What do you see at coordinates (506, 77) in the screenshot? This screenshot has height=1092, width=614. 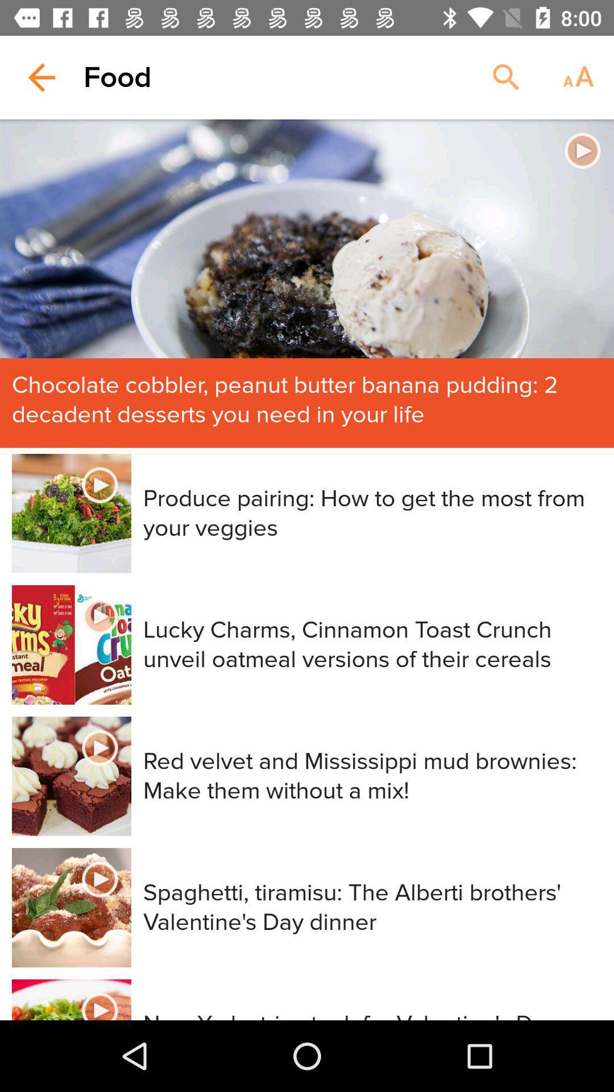 I see `turn on the item next to food item` at bounding box center [506, 77].